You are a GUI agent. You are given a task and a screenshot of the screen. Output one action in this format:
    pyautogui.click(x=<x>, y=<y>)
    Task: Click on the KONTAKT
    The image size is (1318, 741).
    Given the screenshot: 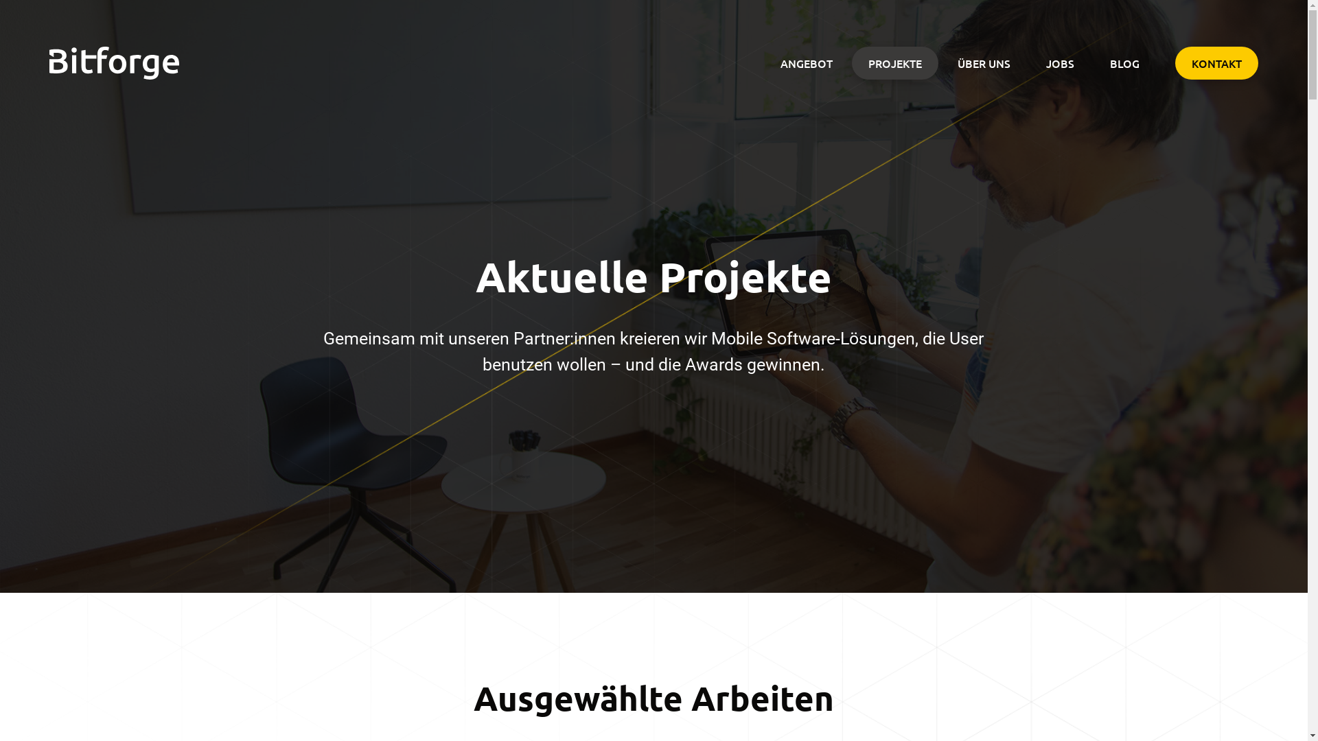 What is the action you would take?
    pyautogui.click(x=1216, y=63)
    